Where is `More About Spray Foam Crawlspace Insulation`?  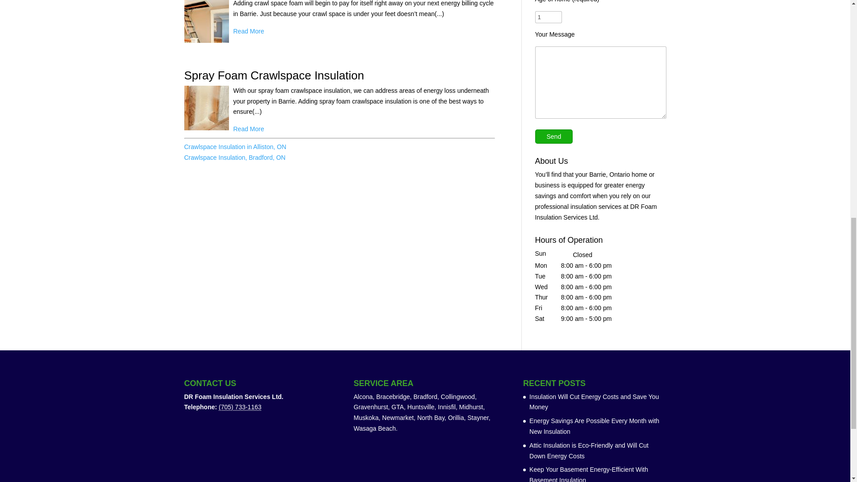
More About Spray Foam Crawlspace Insulation is located at coordinates (248, 129).